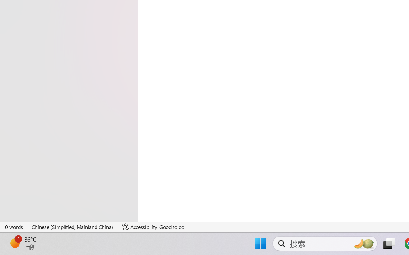 The height and width of the screenshot is (255, 409). Describe the element at coordinates (73, 227) in the screenshot. I see `Language Chinese (Simplified, Mainland China)` at that location.